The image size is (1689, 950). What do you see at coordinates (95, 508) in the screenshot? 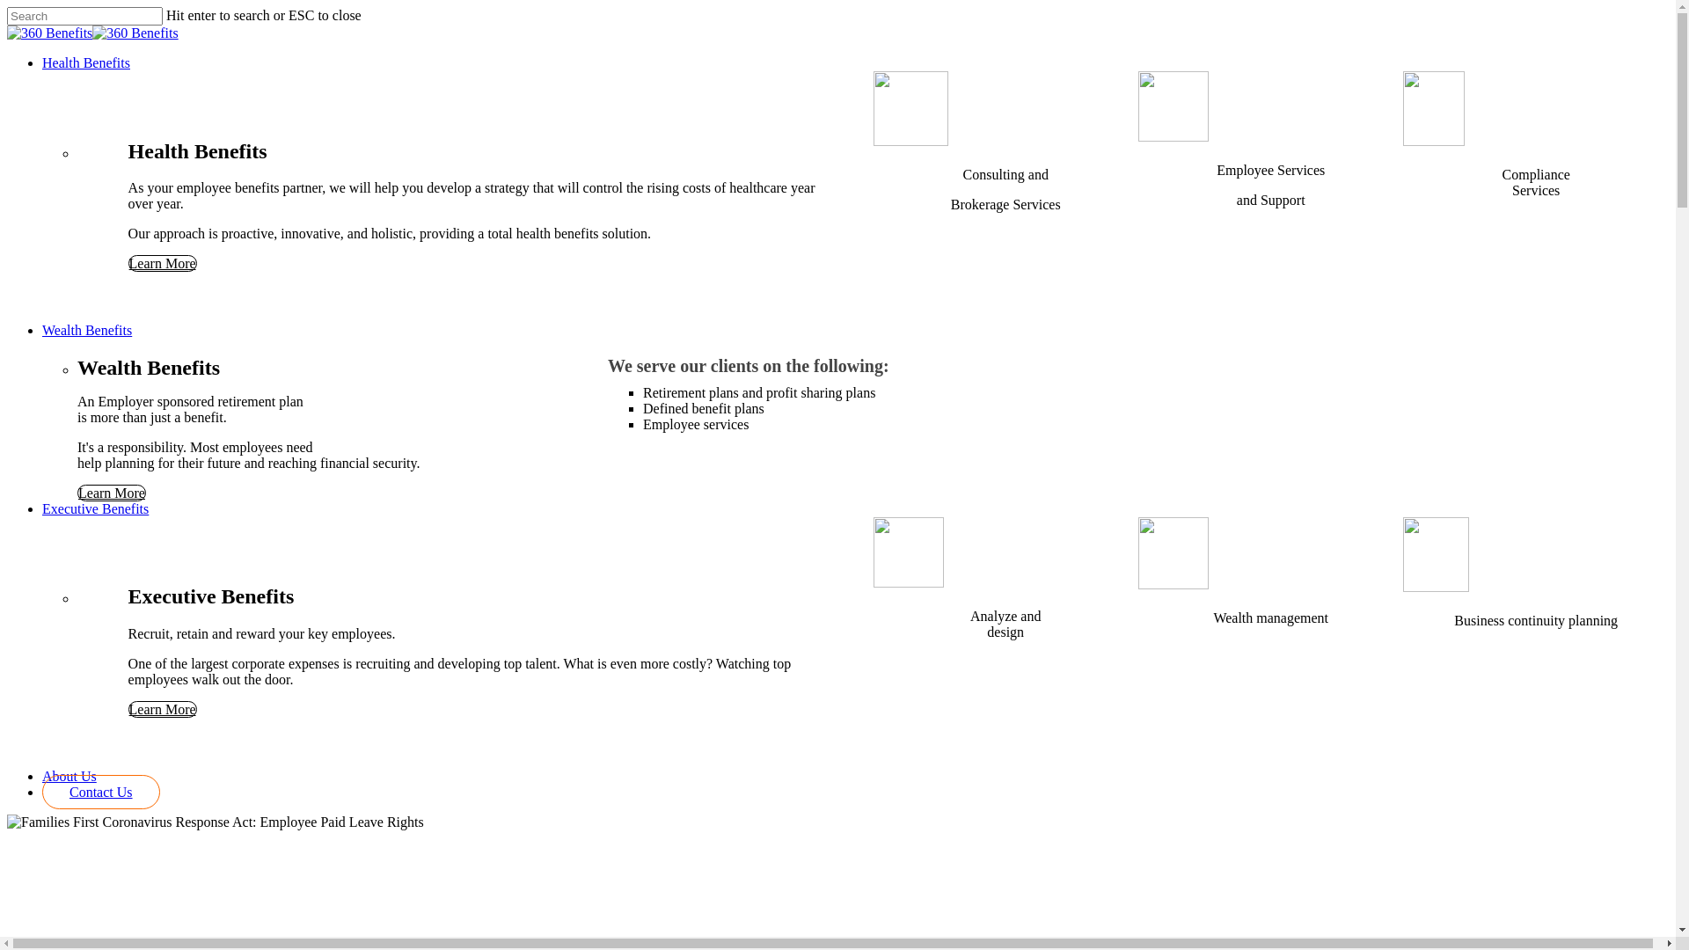
I see `Executive Benefits` at bounding box center [95, 508].